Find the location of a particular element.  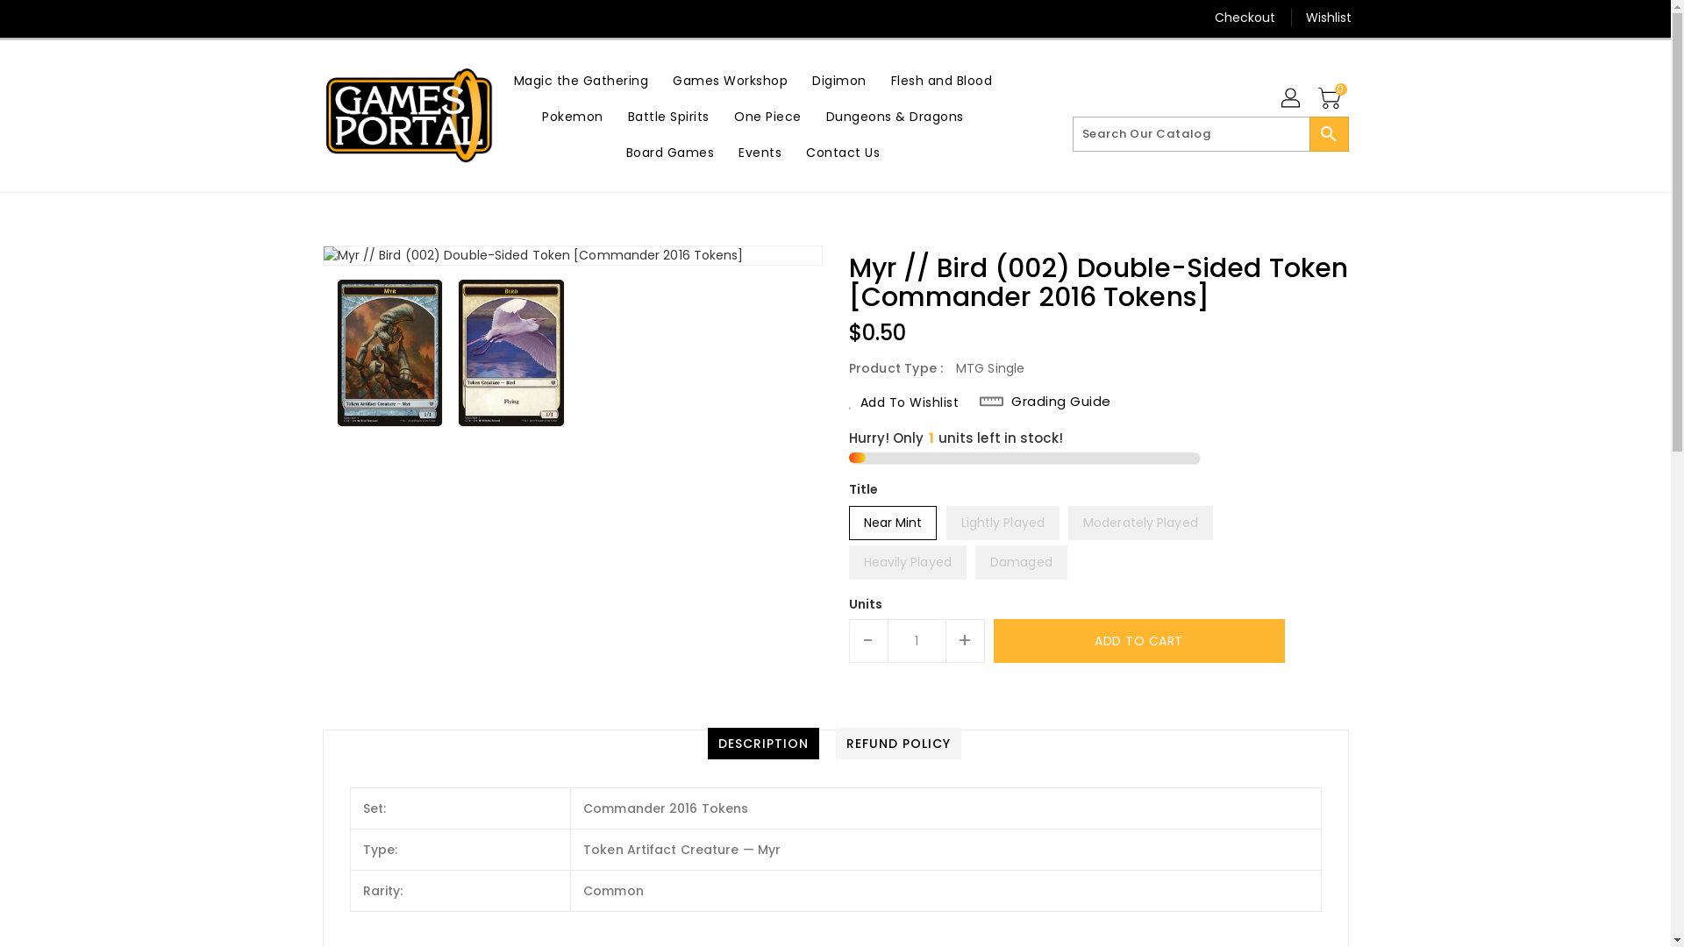

Grading Guide is located at coordinates (1045, 402).